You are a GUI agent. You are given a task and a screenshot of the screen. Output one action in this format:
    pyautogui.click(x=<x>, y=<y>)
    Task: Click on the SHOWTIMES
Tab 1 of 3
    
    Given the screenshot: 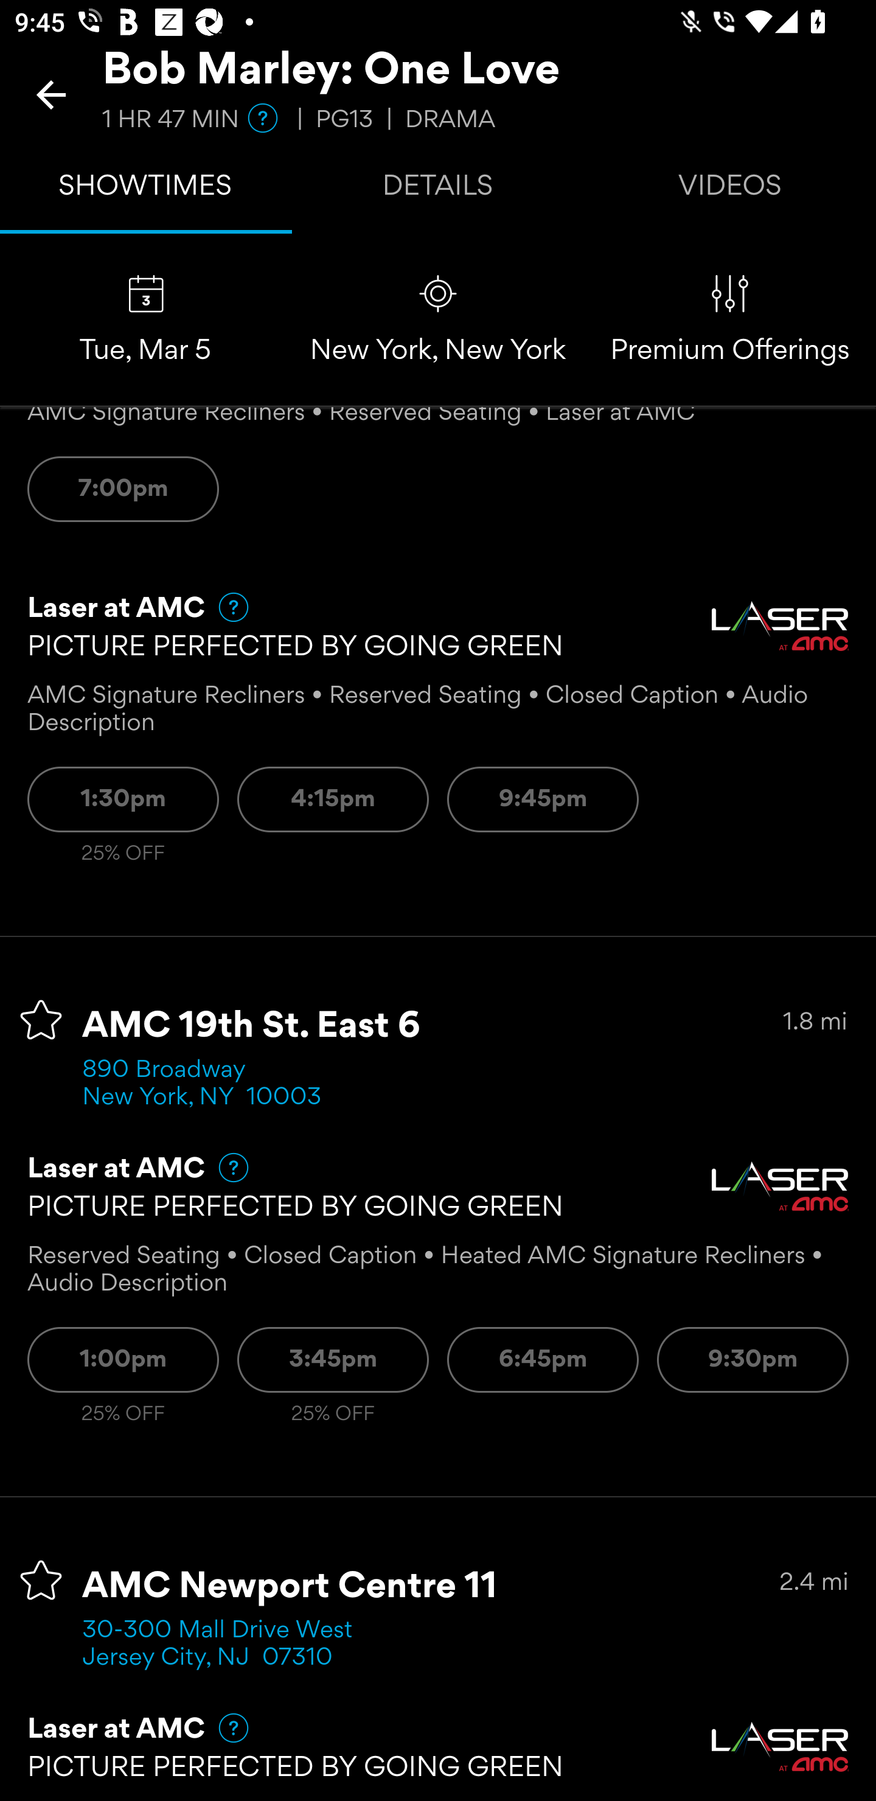 What is the action you would take?
    pyautogui.click(x=146, y=190)
    